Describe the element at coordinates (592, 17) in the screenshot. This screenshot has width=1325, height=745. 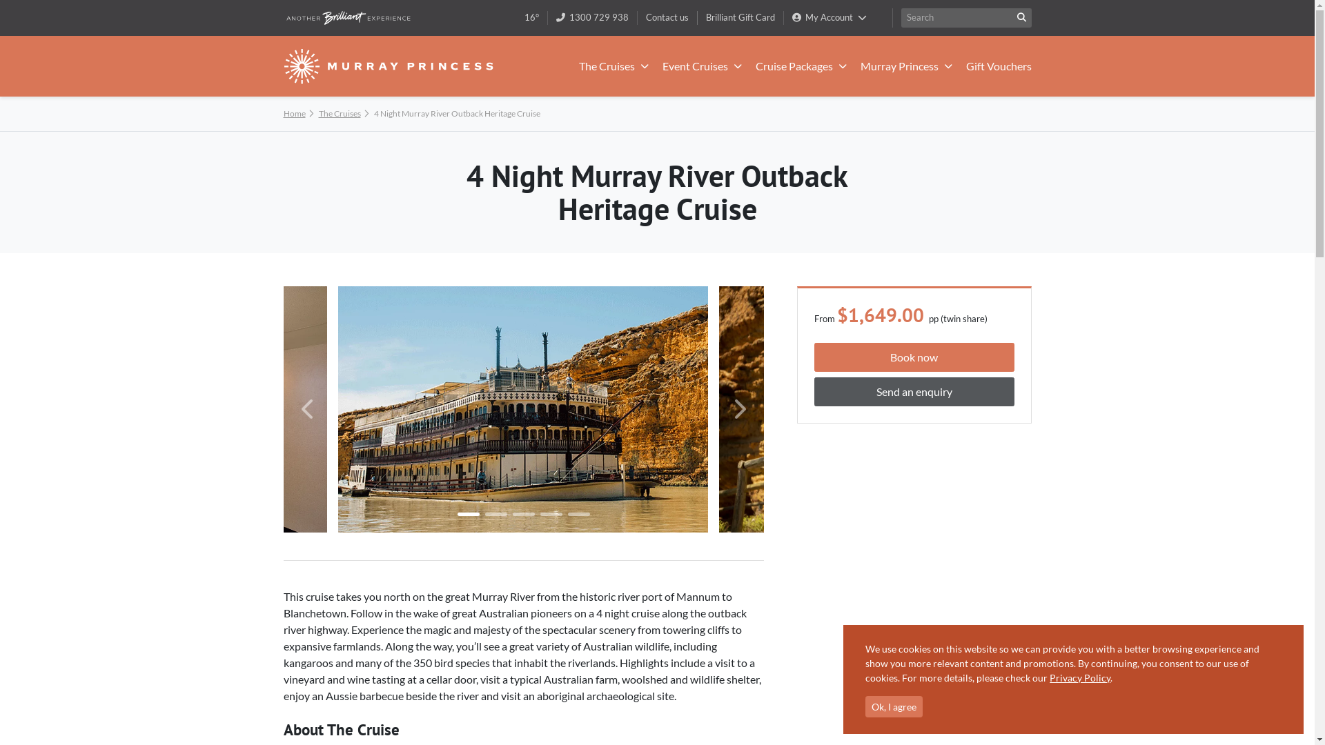
I see `1300 729 938` at that location.